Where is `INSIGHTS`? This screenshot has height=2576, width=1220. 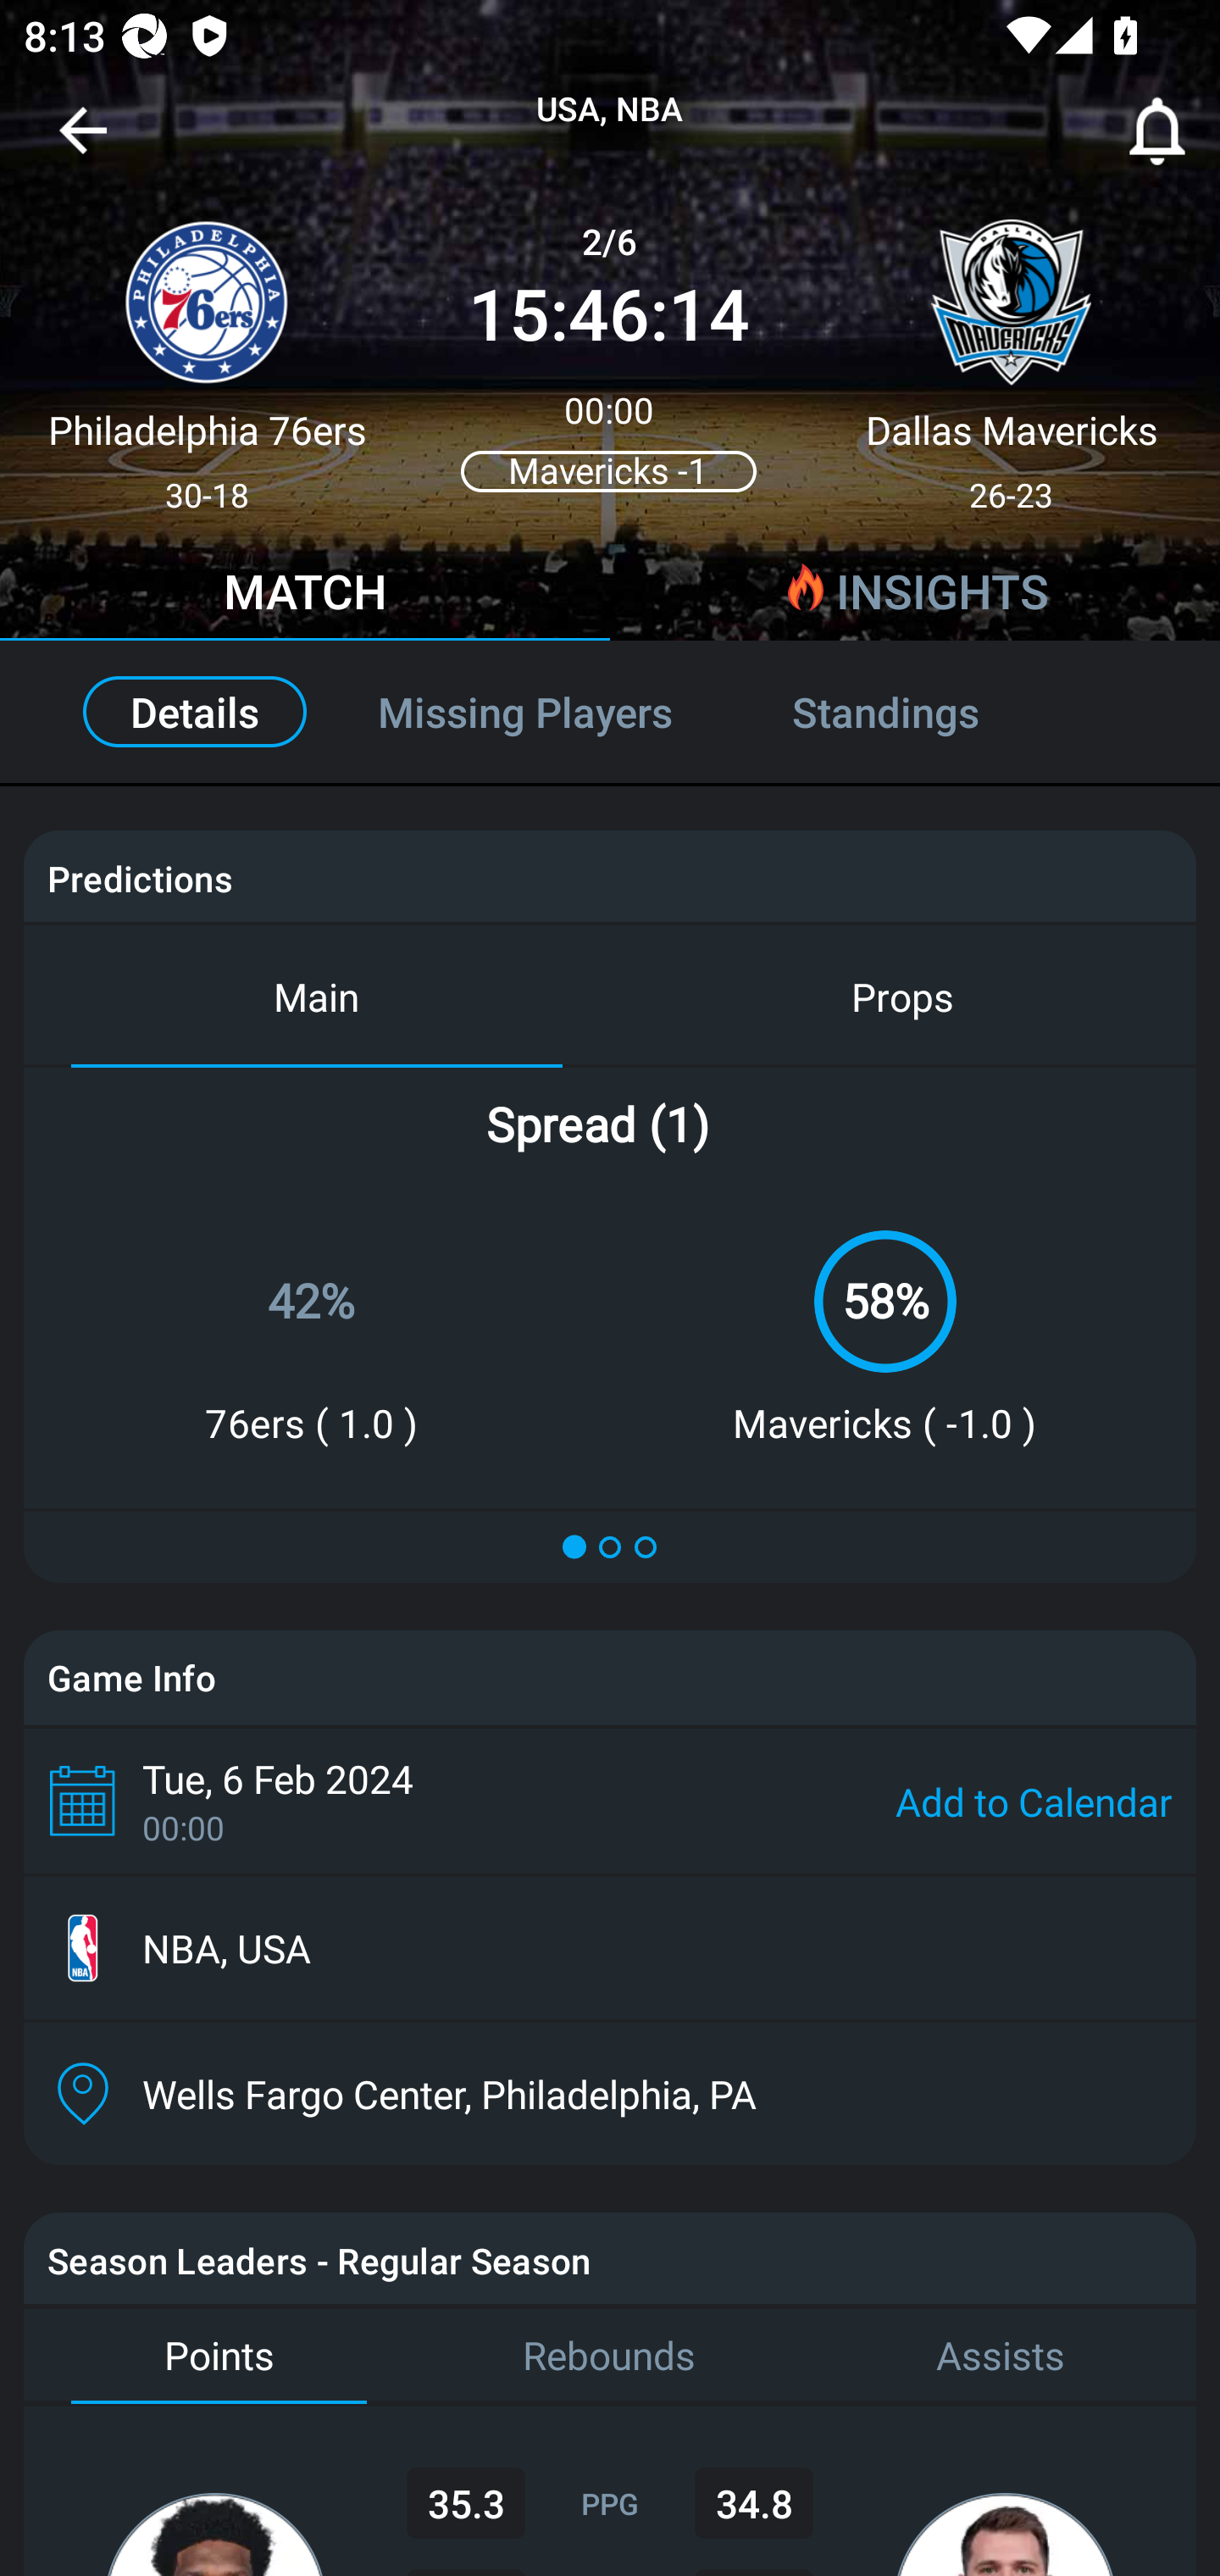
INSIGHTS is located at coordinates (915, 596).